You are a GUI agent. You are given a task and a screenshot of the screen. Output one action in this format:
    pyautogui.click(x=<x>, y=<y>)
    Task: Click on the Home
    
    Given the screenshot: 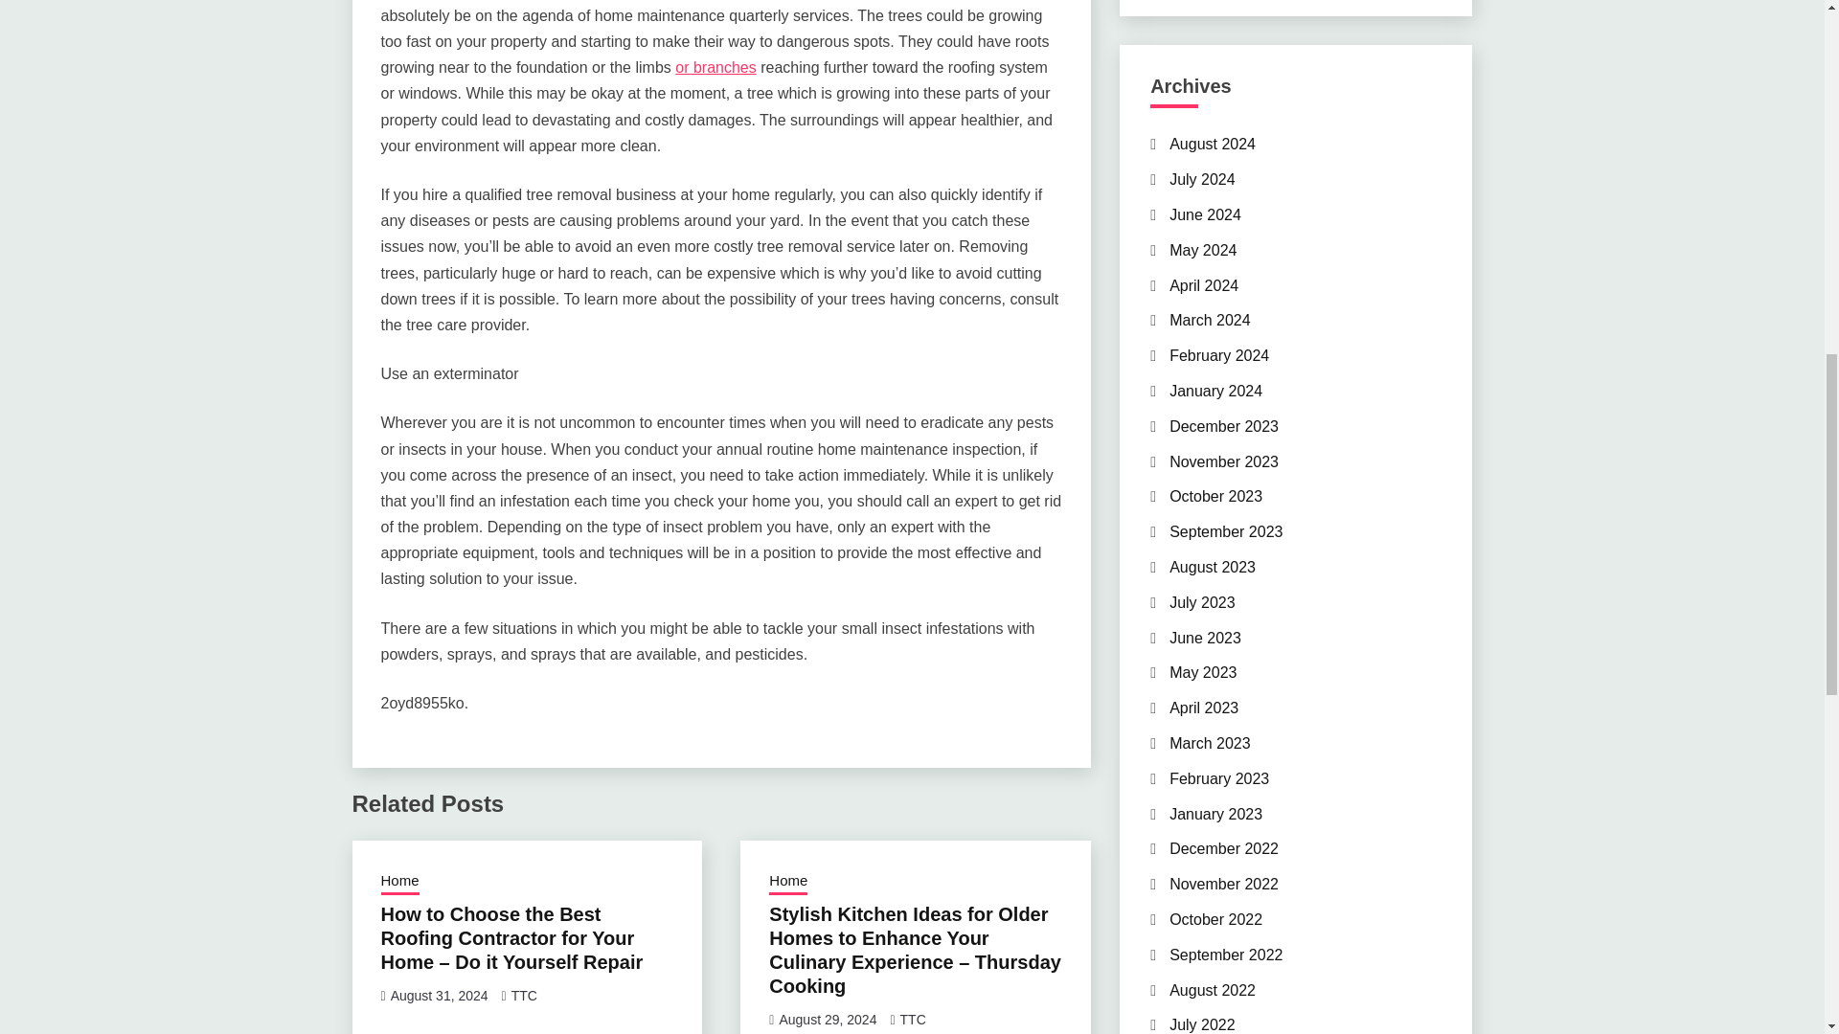 What is the action you would take?
    pyautogui.click(x=399, y=883)
    